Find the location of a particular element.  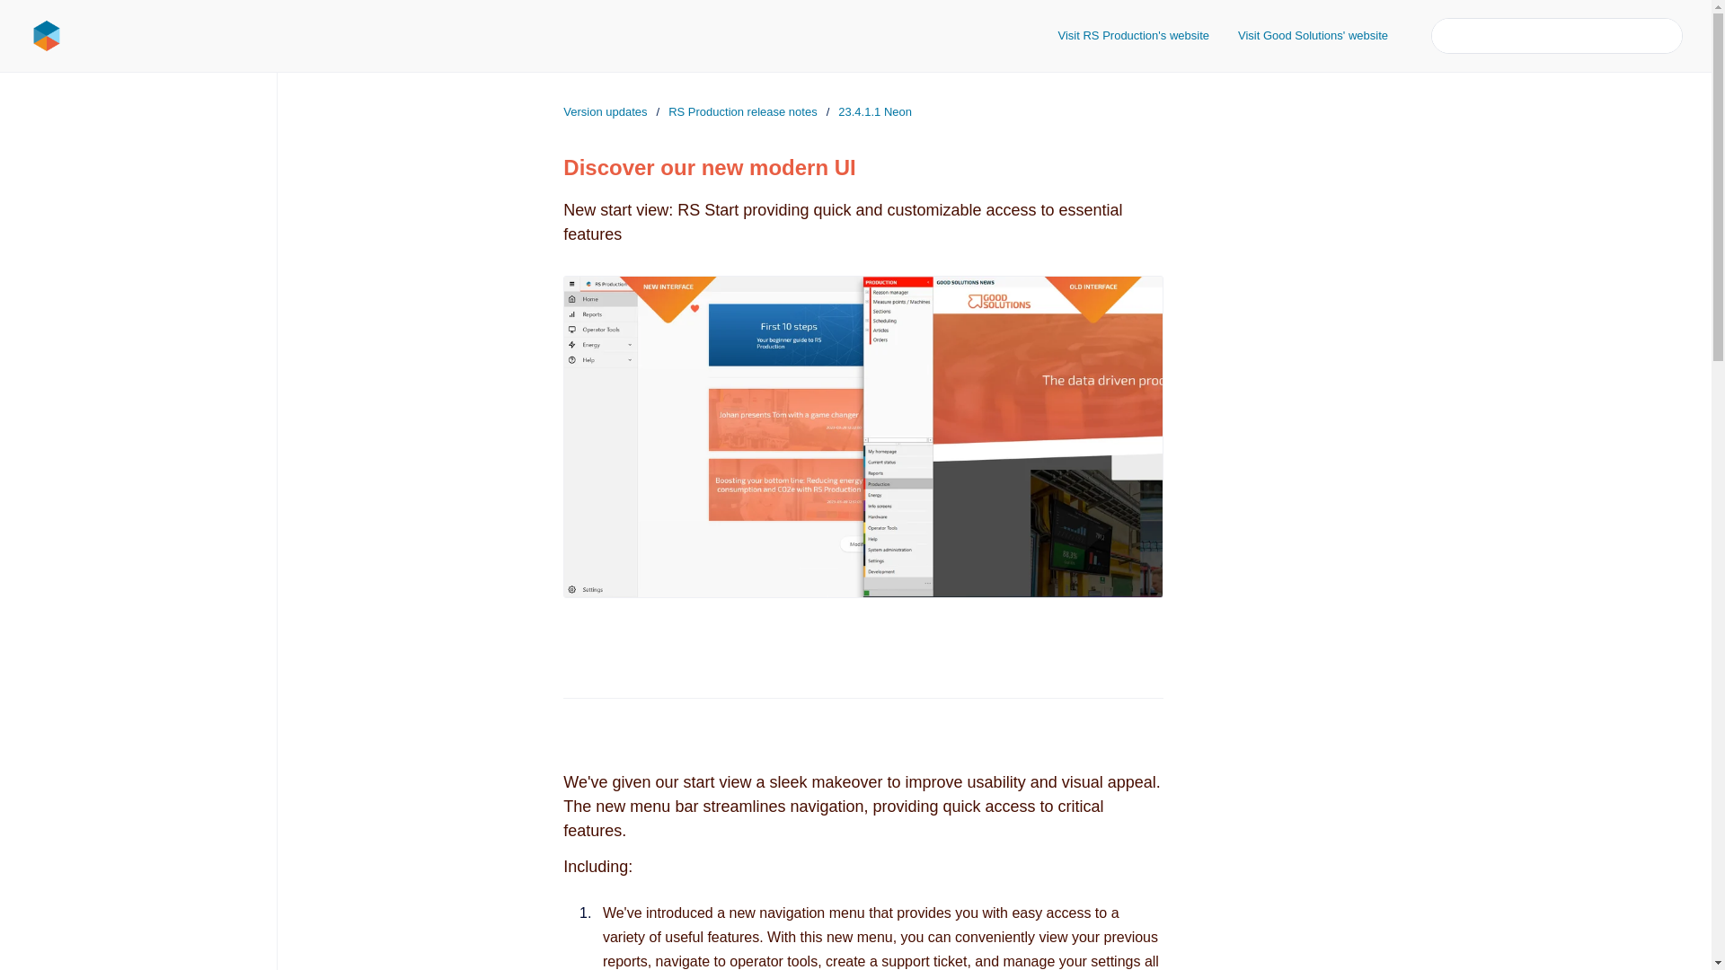

23.4.1.1 Neon is located at coordinates (875, 111).